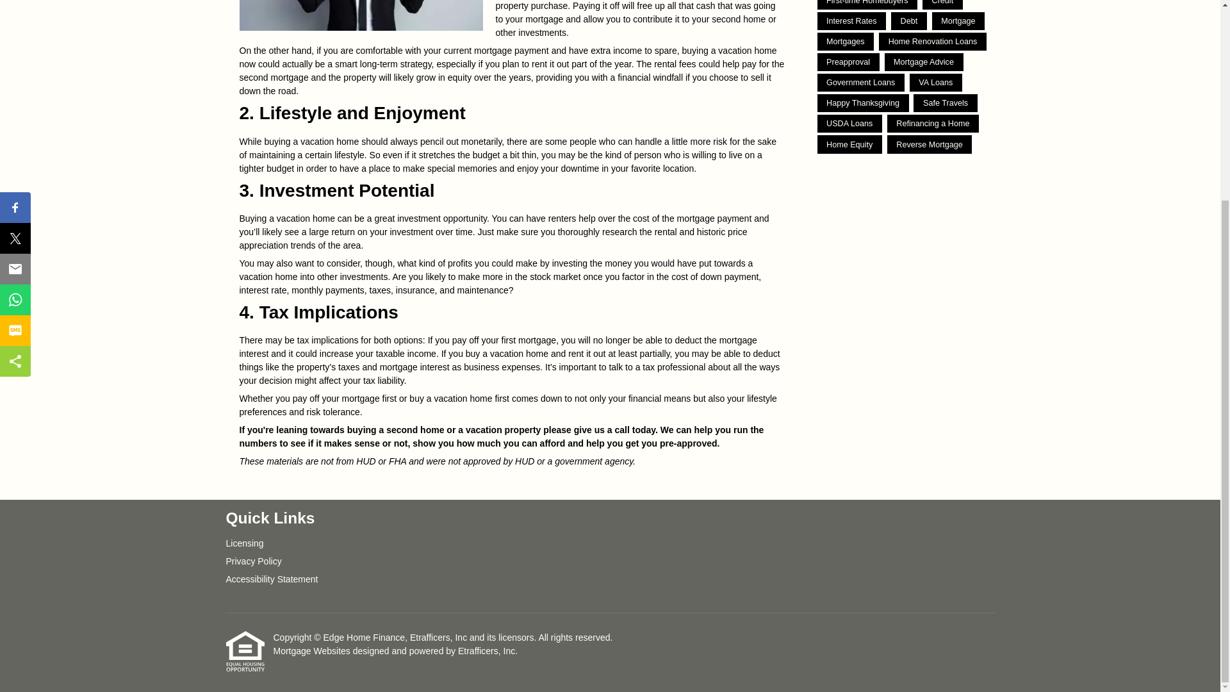  I want to click on Mortgages, so click(846, 41).